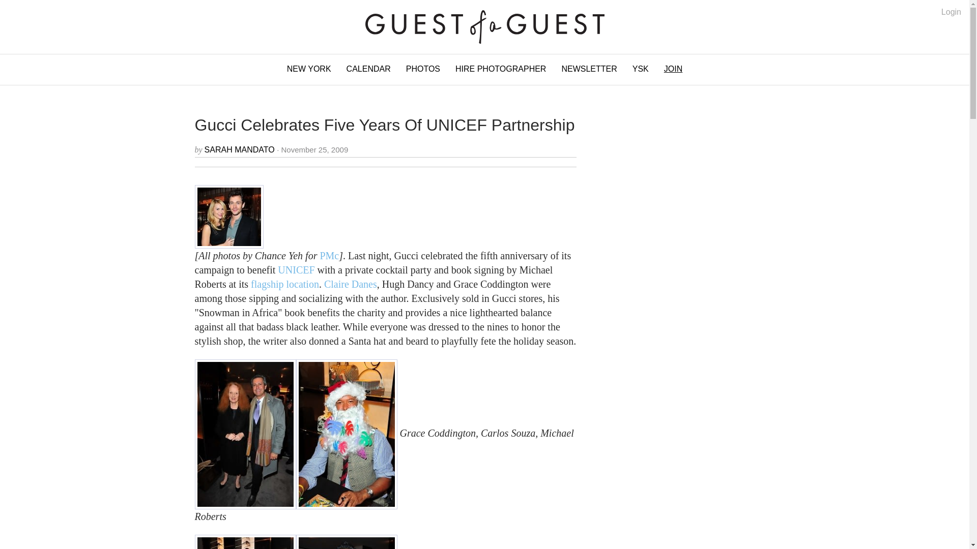 The height and width of the screenshot is (549, 977). I want to click on Jessica Diehl , so click(245, 542).